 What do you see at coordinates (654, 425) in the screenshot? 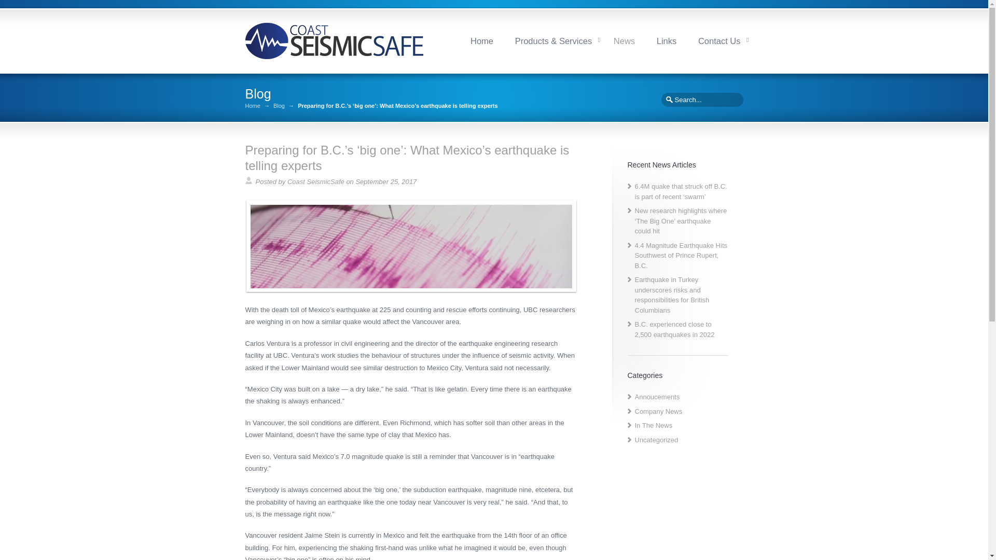
I see `In The News` at bounding box center [654, 425].